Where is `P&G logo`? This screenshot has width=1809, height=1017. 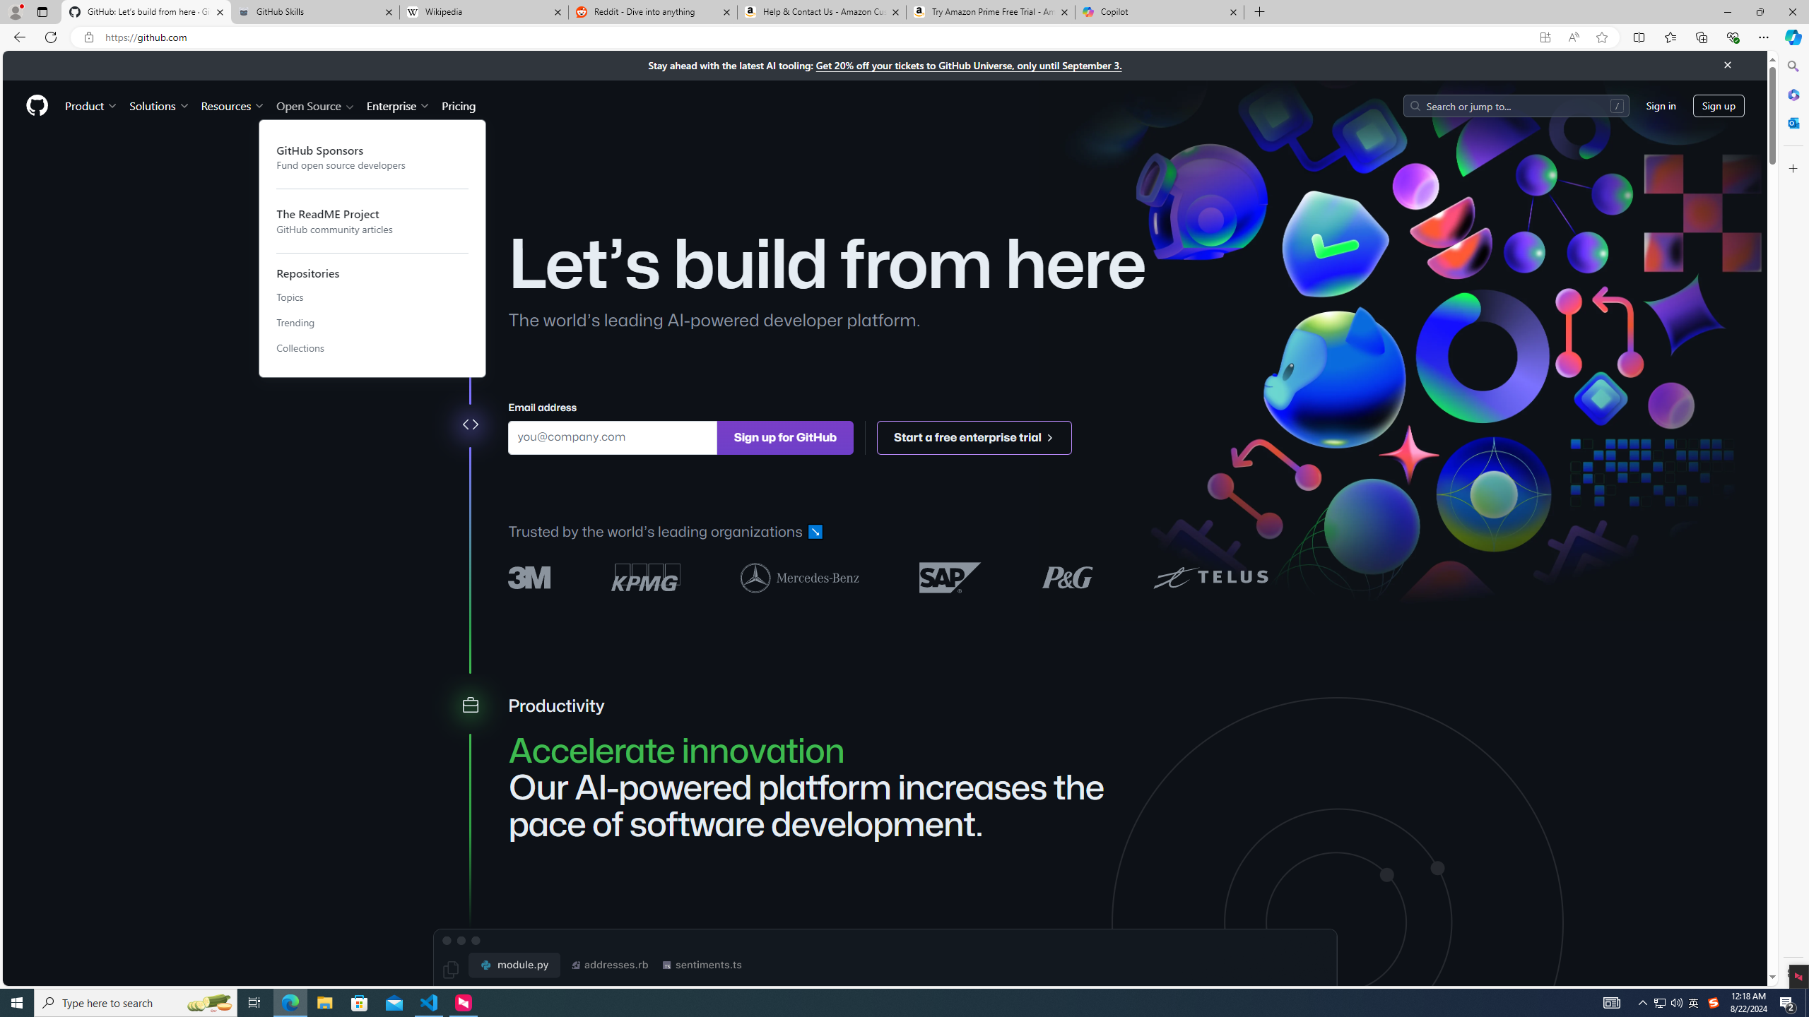
P&G logo is located at coordinates (1067, 576).